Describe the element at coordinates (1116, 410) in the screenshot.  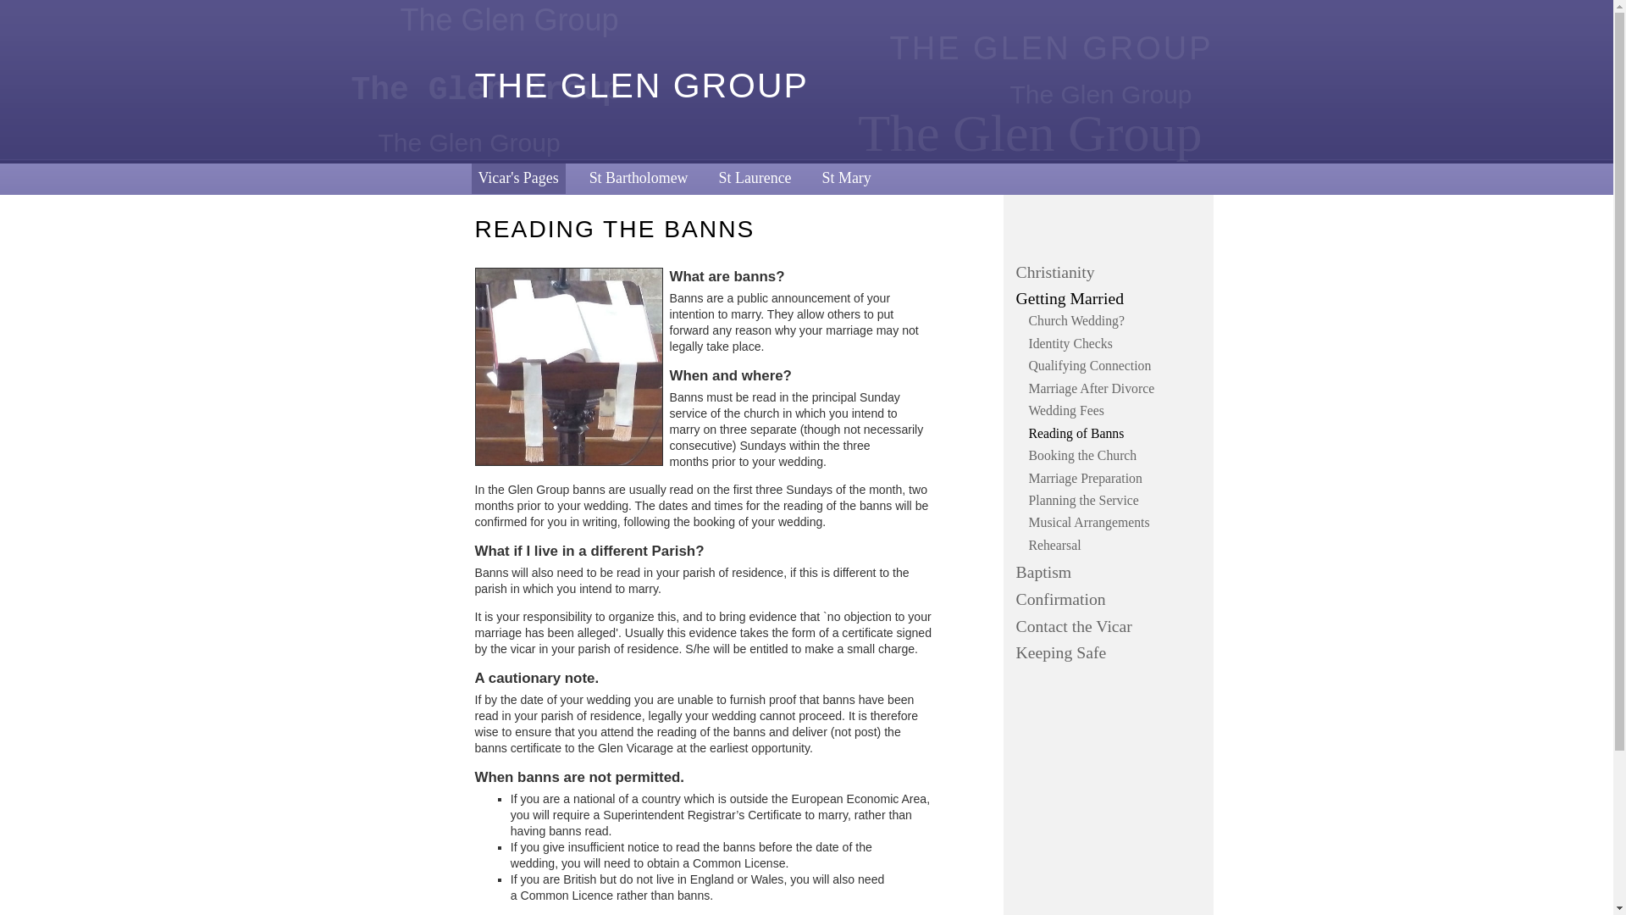
I see `Wedding Fees` at that location.